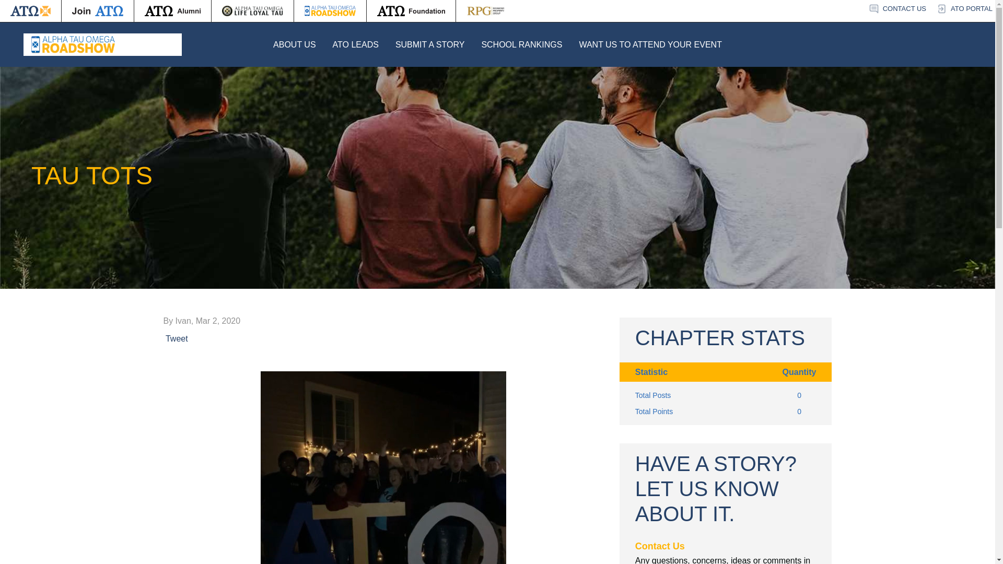 The height and width of the screenshot is (564, 1003). I want to click on SUBMIT A STORY, so click(430, 44).